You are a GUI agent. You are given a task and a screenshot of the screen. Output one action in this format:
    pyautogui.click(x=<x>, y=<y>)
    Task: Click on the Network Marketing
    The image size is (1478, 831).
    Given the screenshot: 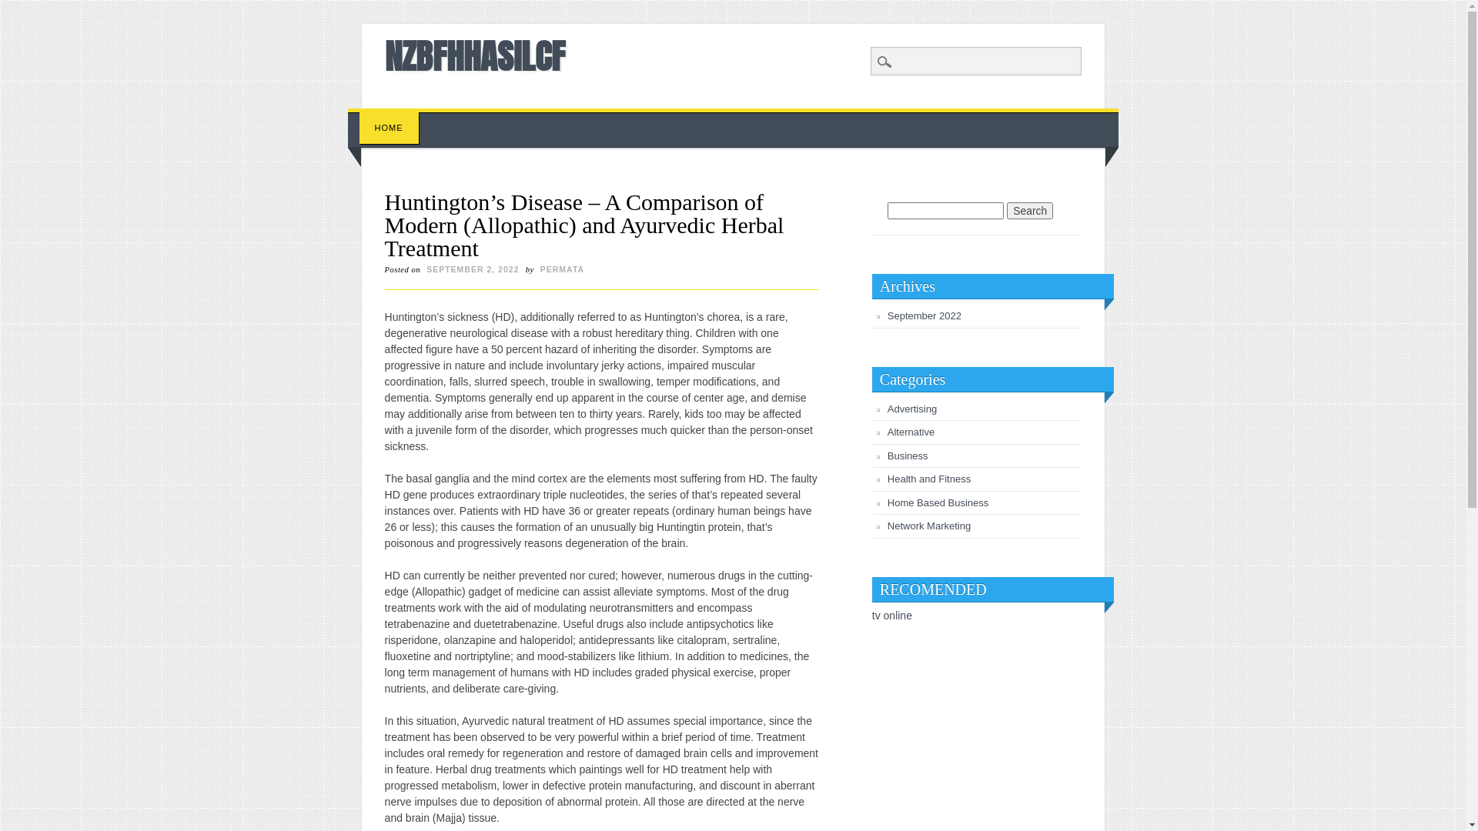 What is the action you would take?
    pyautogui.click(x=929, y=526)
    